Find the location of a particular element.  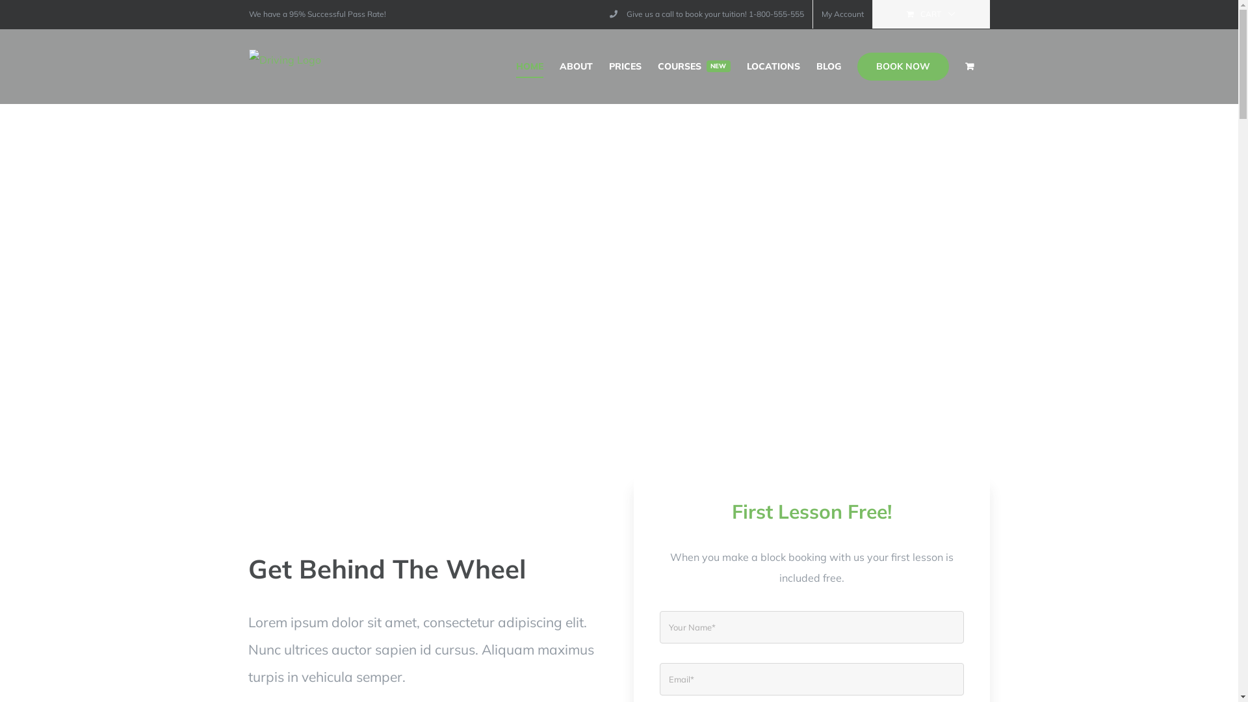

Give us a call to book your tuition! 1-800-555-555 is located at coordinates (706, 14).